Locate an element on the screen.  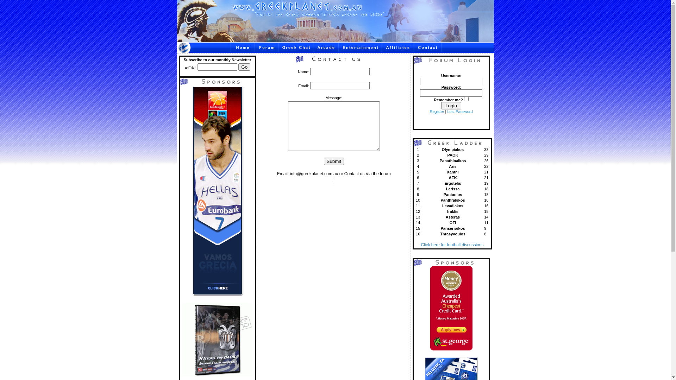
Go is located at coordinates (244, 67).